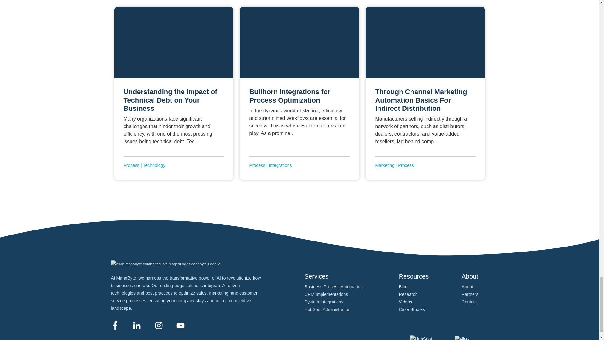 The width and height of the screenshot is (604, 340). What do you see at coordinates (181, 325) in the screenshot?
I see `Follow us on Youtube` at bounding box center [181, 325].